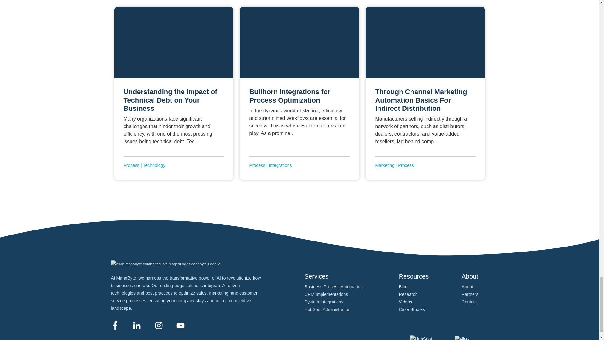 The width and height of the screenshot is (604, 340). What do you see at coordinates (181, 325) in the screenshot?
I see `Follow us on Youtube` at bounding box center [181, 325].